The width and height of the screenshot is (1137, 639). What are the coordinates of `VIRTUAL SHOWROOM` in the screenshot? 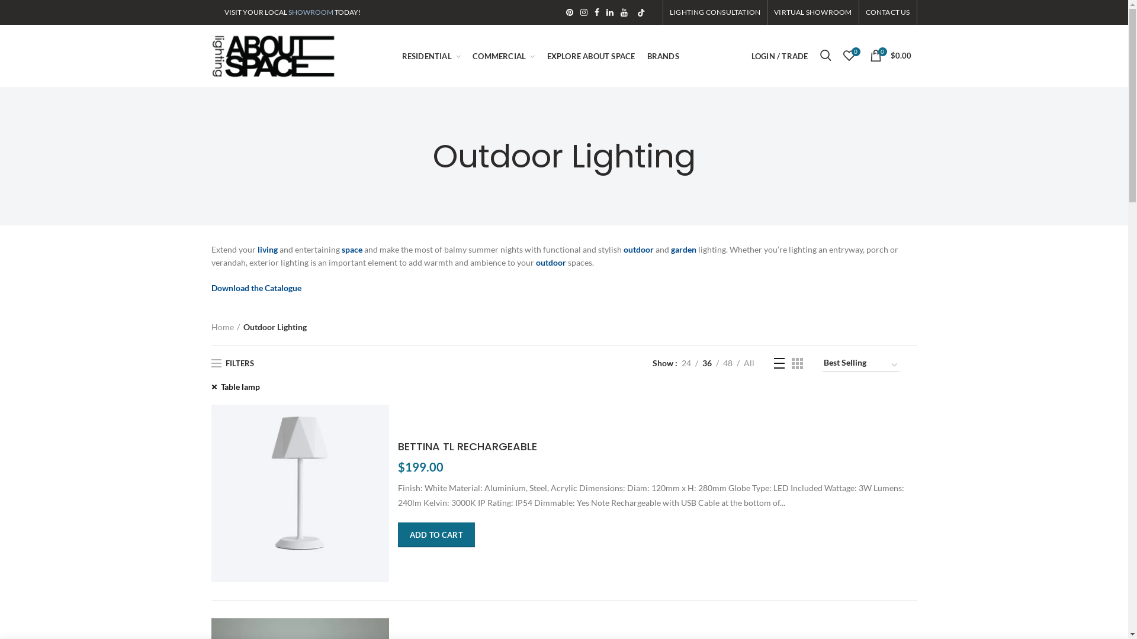 It's located at (812, 12).